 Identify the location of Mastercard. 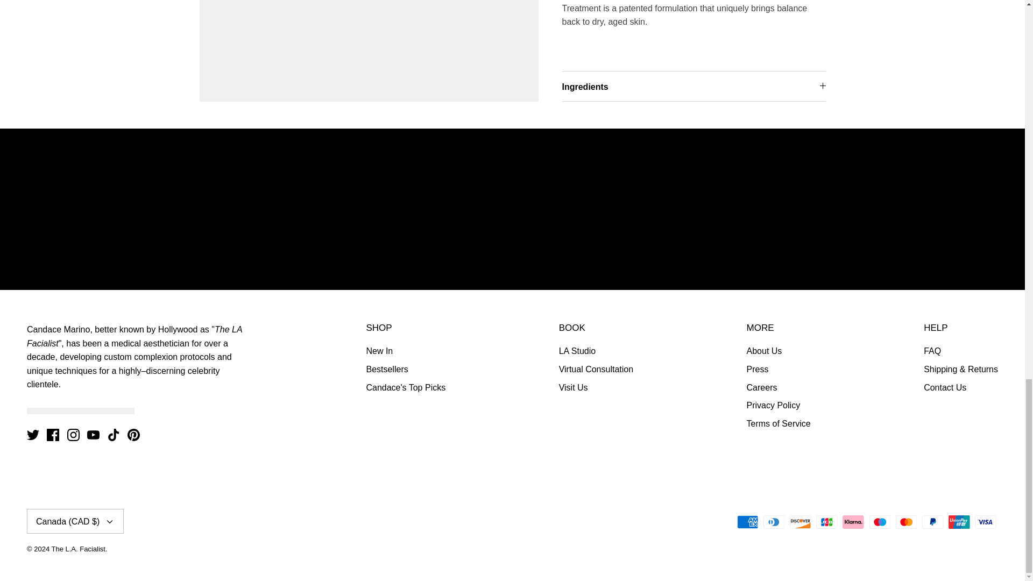
(906, 522).